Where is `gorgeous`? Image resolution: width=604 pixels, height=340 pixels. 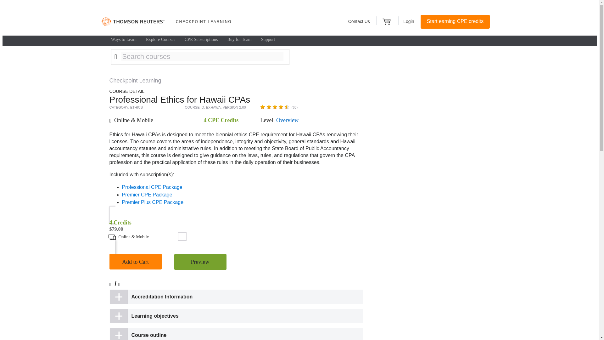
gorgeous is located at coordinates (275, 107).